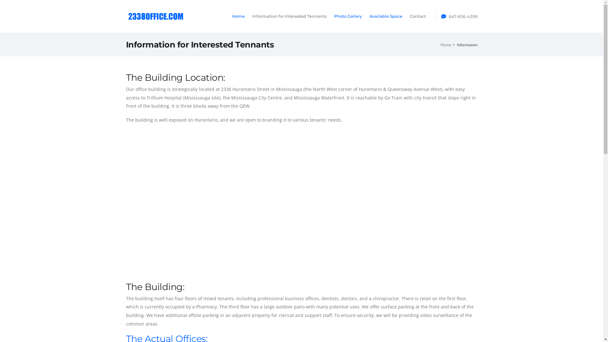 The image size is (608, 342). I want to click on 647-606-4399, so click(463, 16).